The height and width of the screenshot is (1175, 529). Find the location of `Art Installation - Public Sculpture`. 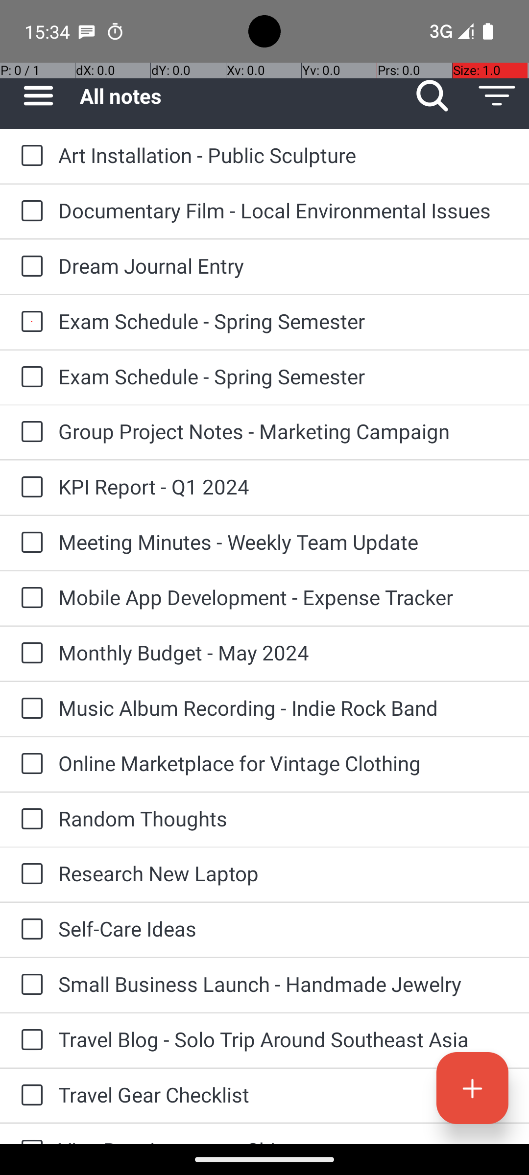

Art Installation - Public Sculpture is located at coordinates (284, 155).